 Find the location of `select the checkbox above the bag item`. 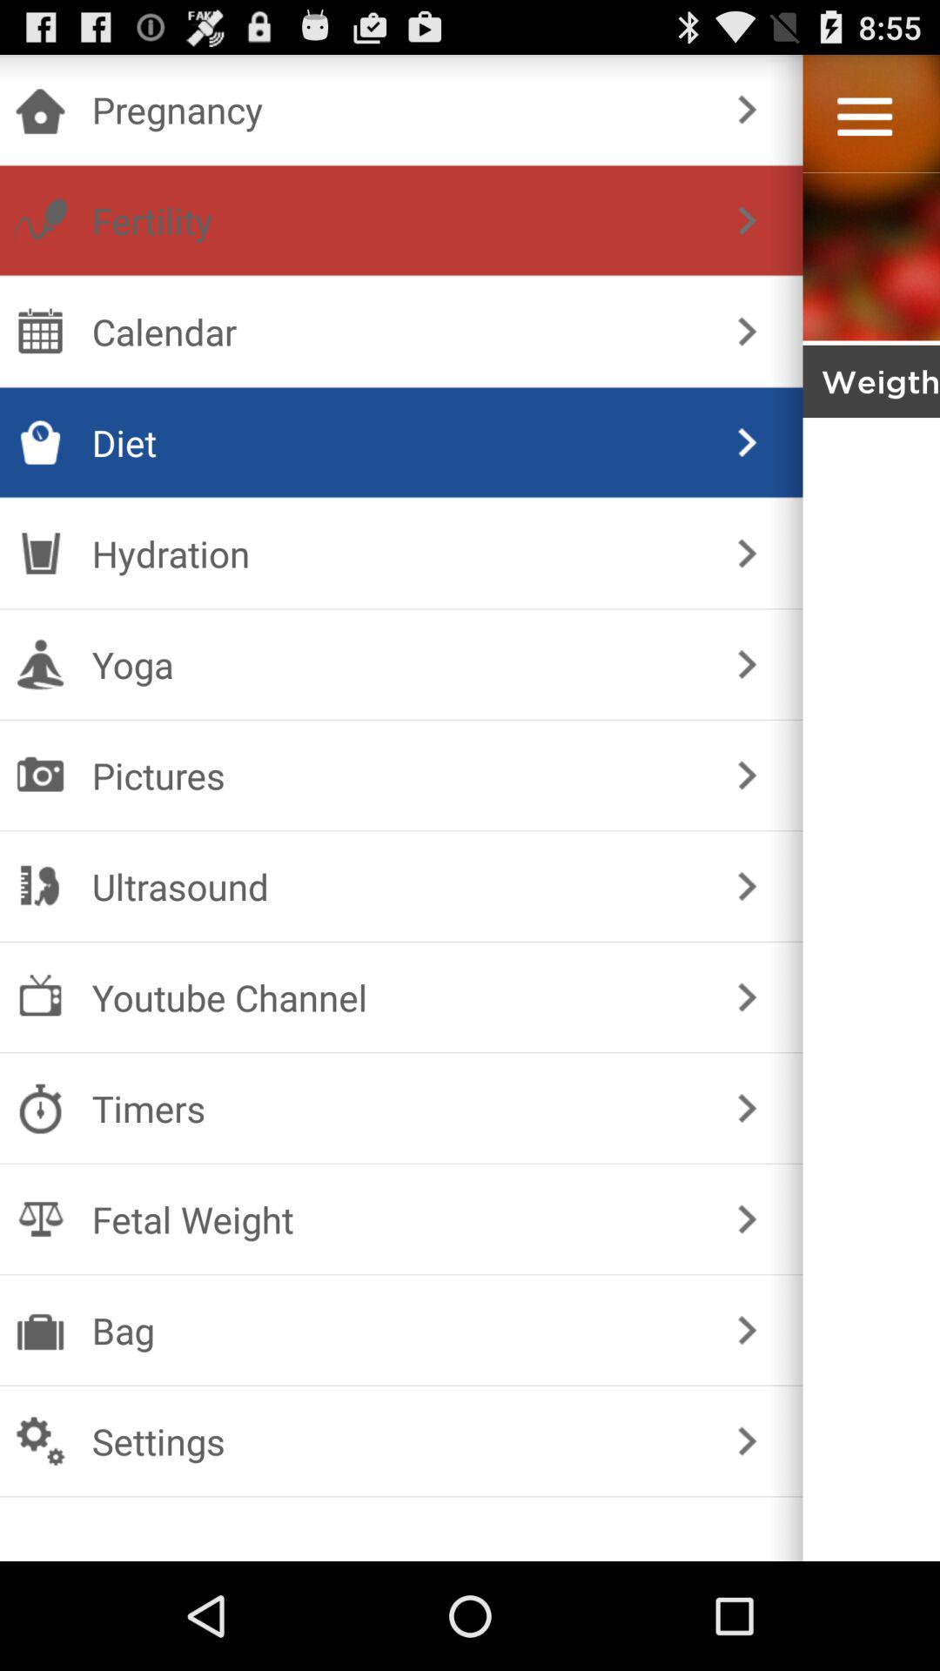

select the checkbox above the bag item is located at coordinates (397, 1218).